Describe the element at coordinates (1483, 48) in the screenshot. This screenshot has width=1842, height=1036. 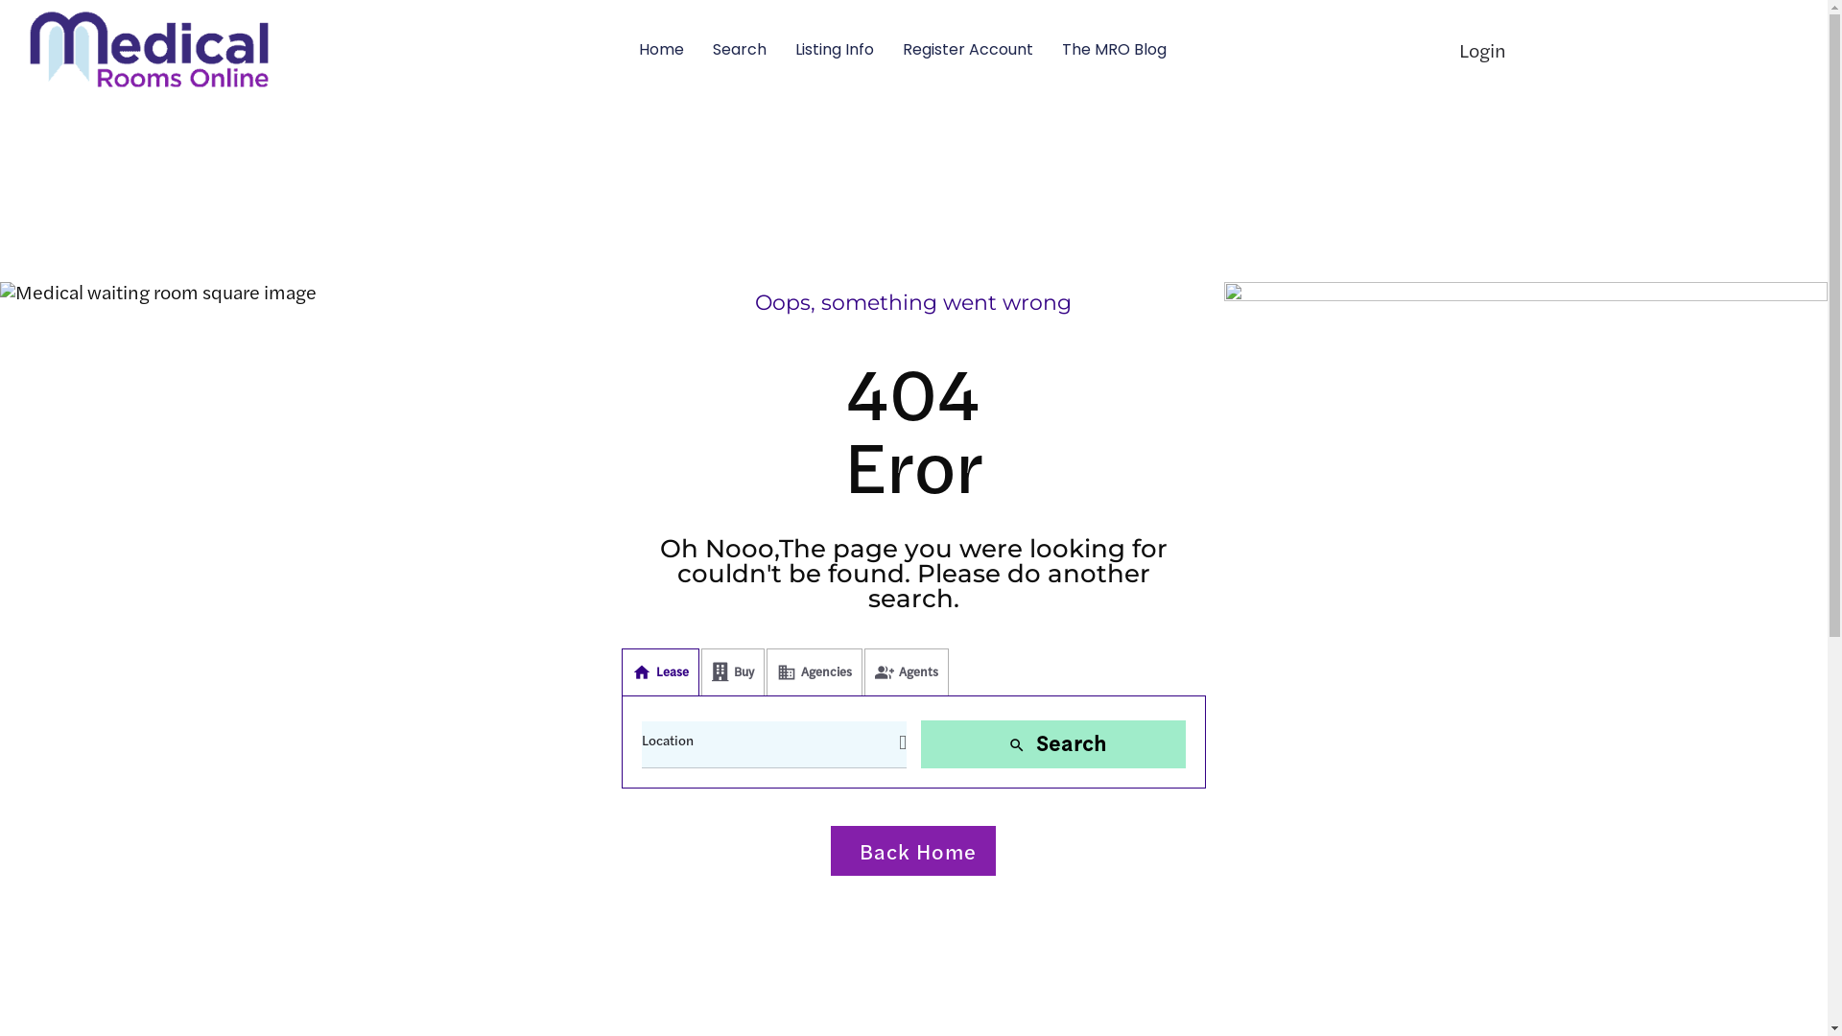
I see `Login` at that location.